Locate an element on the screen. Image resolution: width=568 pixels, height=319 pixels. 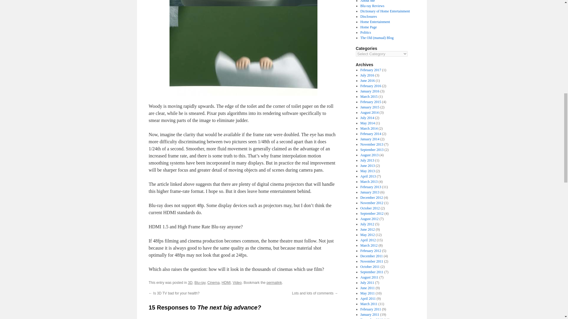
Blu-ray is located at coordinates (199, 283).